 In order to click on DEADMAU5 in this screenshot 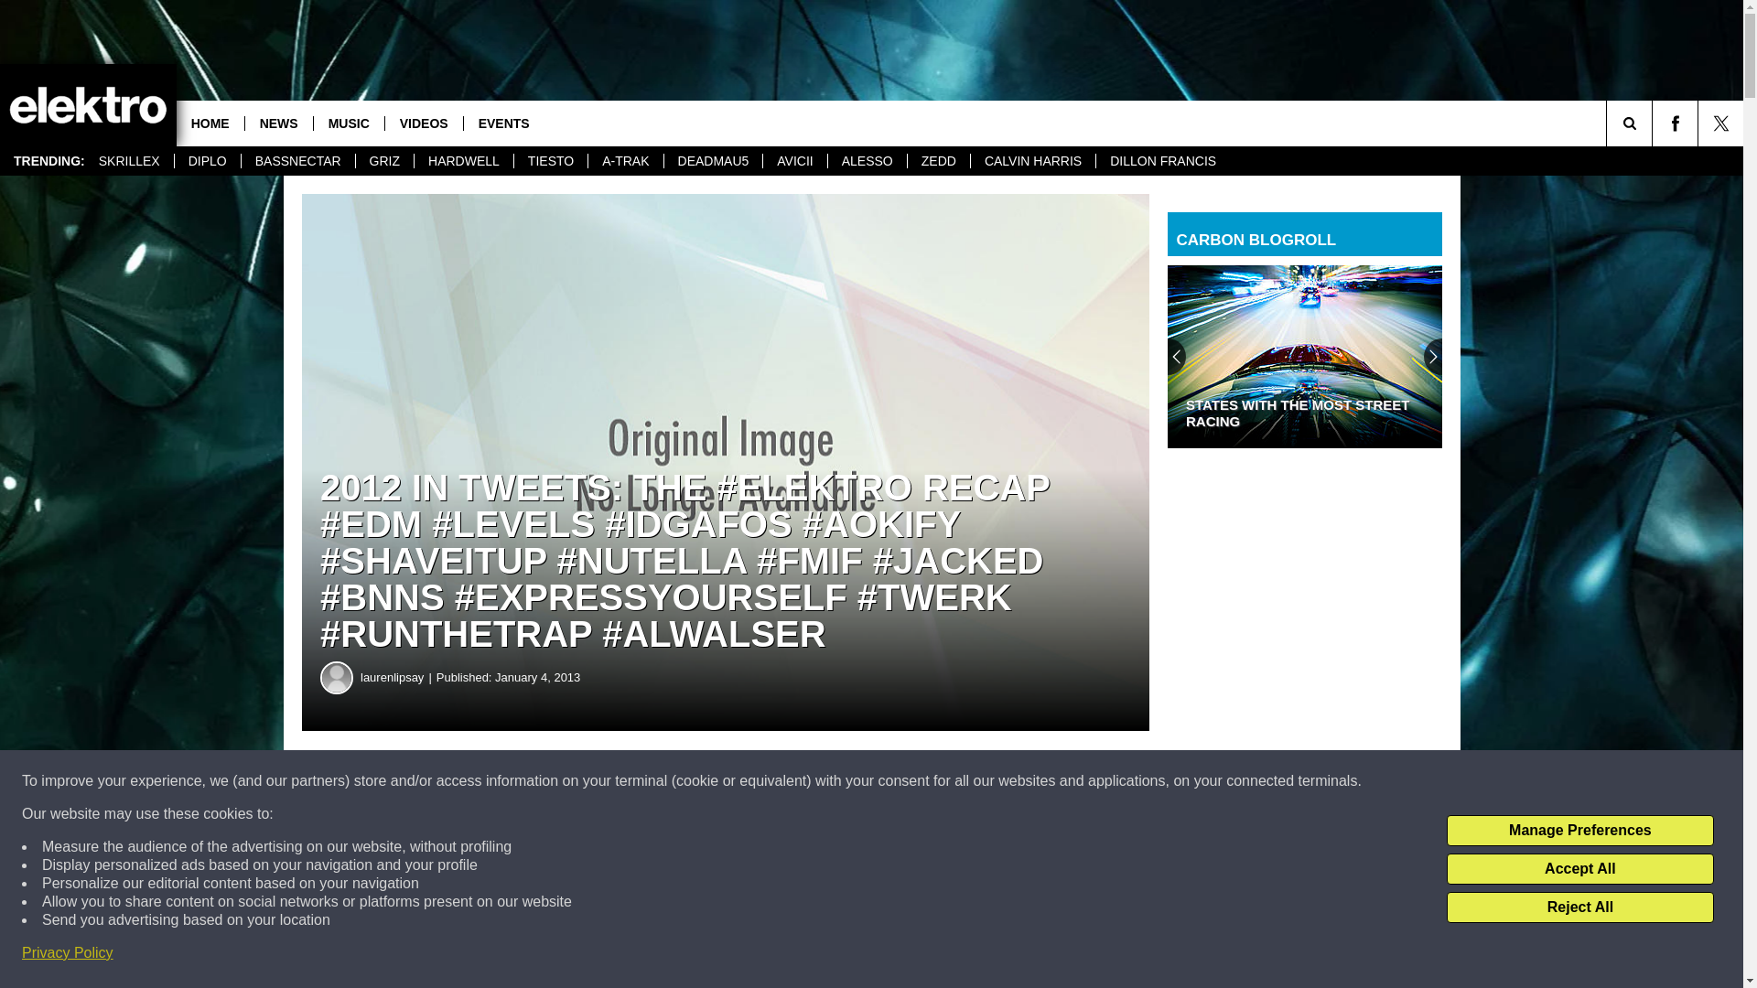, I will do `click(713, 161)`.